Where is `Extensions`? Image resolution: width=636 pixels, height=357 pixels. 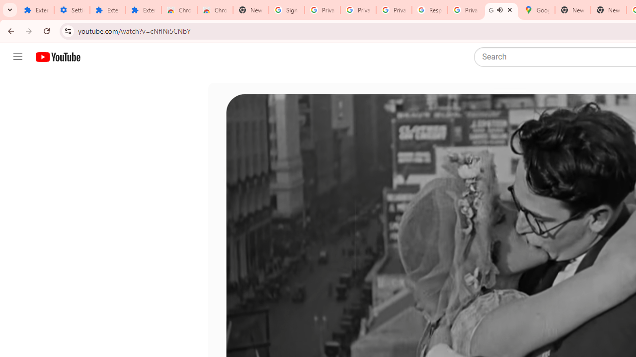
Extensions is located at coordinates (36, 10).